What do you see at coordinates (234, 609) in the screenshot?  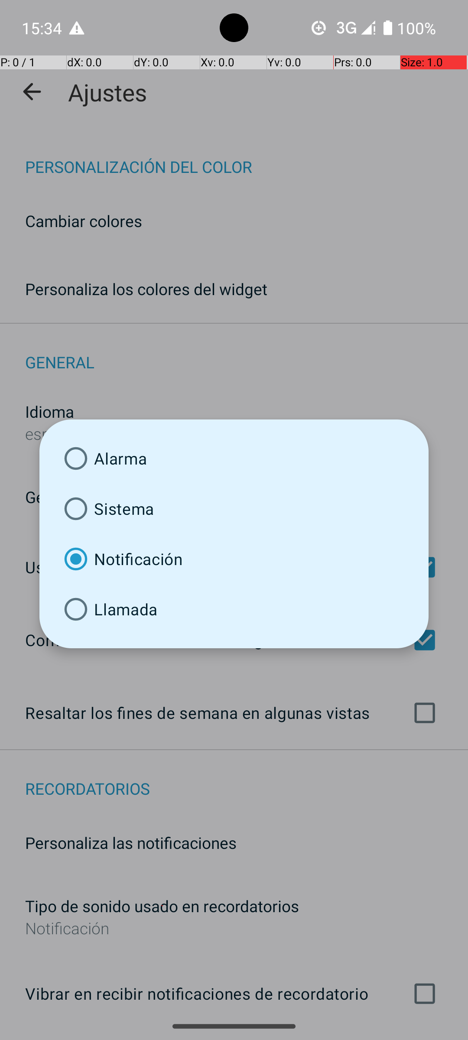 I see `Llamada` at bounding box center [234, 609].